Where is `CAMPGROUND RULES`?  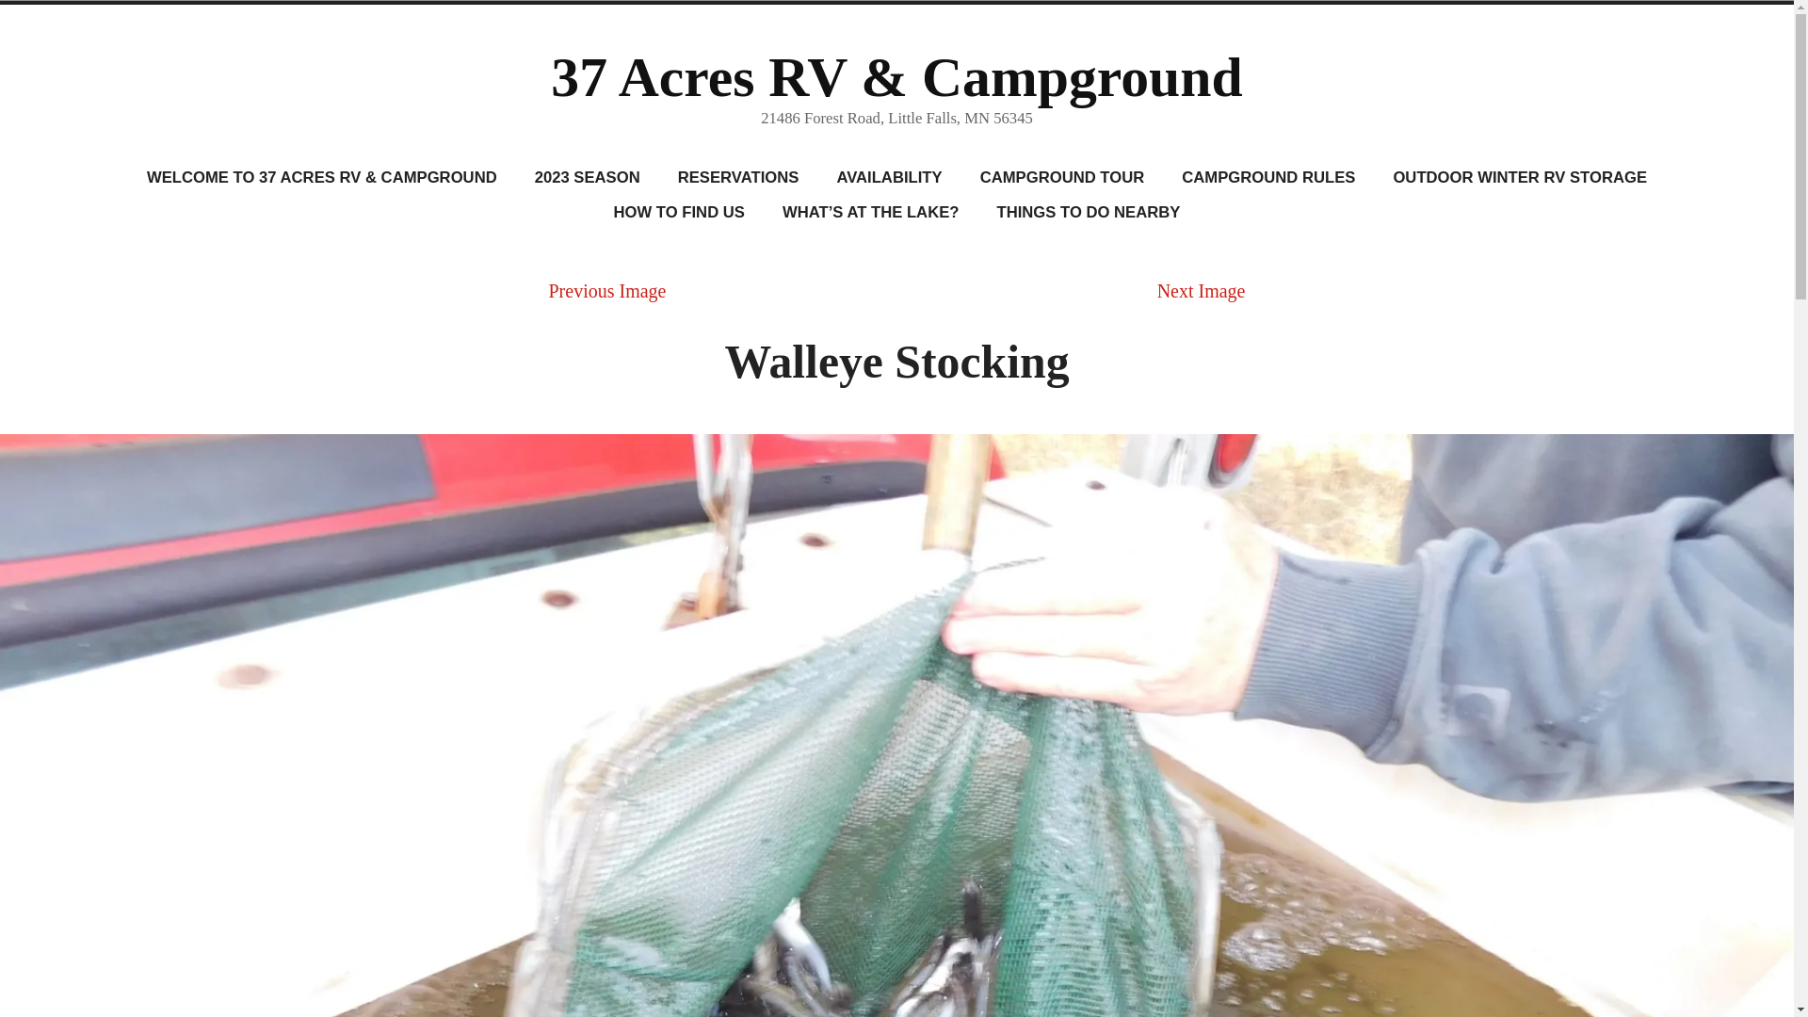 CAMPGROUND RULES is located at coordinates (1268, 179).